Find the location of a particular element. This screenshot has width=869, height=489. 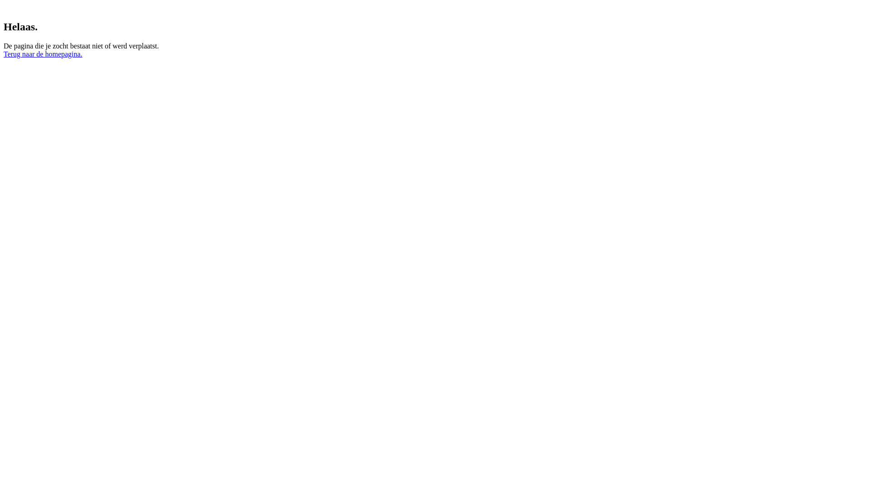

Terug naar de homepagina. is located at coordinates (43, 54).